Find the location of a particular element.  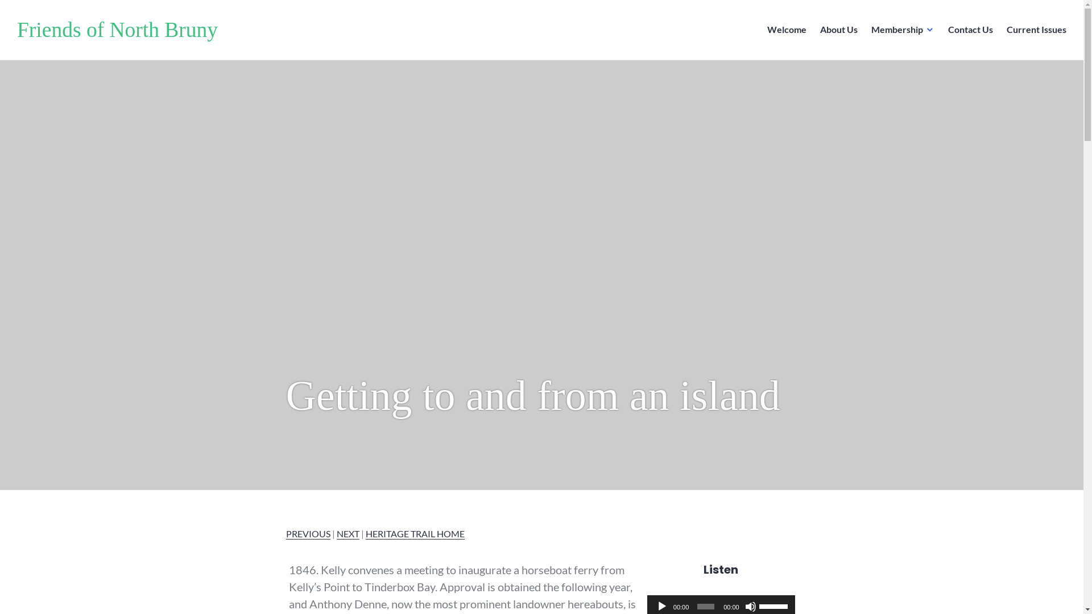

NEXT is located at coordinates (348, 533).